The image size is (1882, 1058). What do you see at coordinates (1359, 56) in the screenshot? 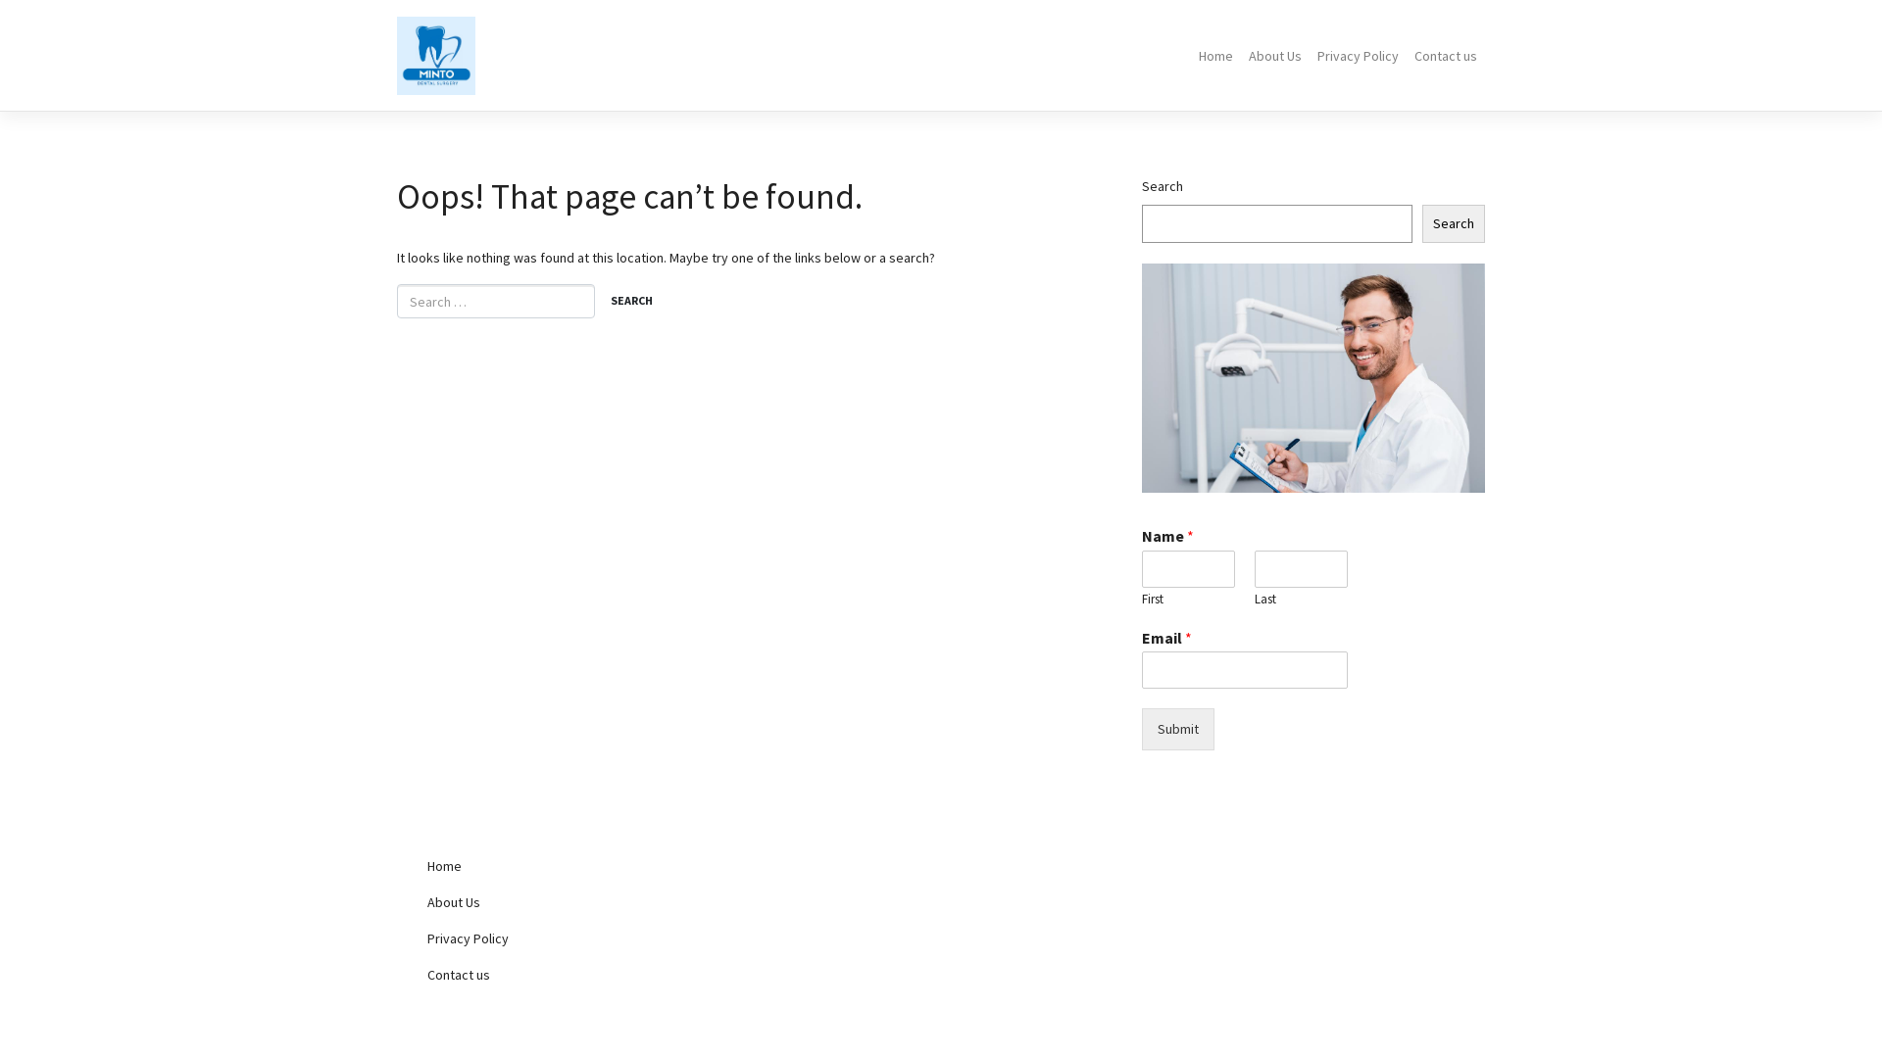
I see `Privacy Policy` at bounding box center [1359, 56].